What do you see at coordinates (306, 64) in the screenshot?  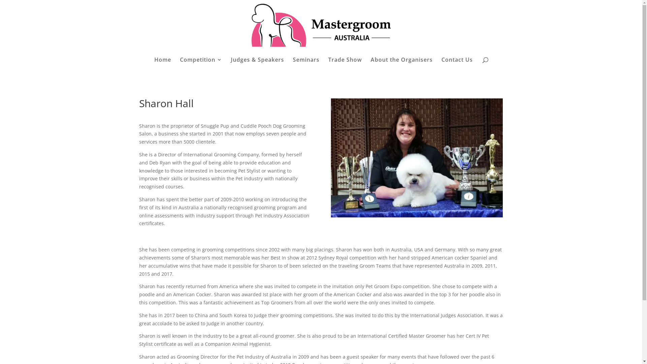 I see `Seminars` at bounding box center [306, 64].